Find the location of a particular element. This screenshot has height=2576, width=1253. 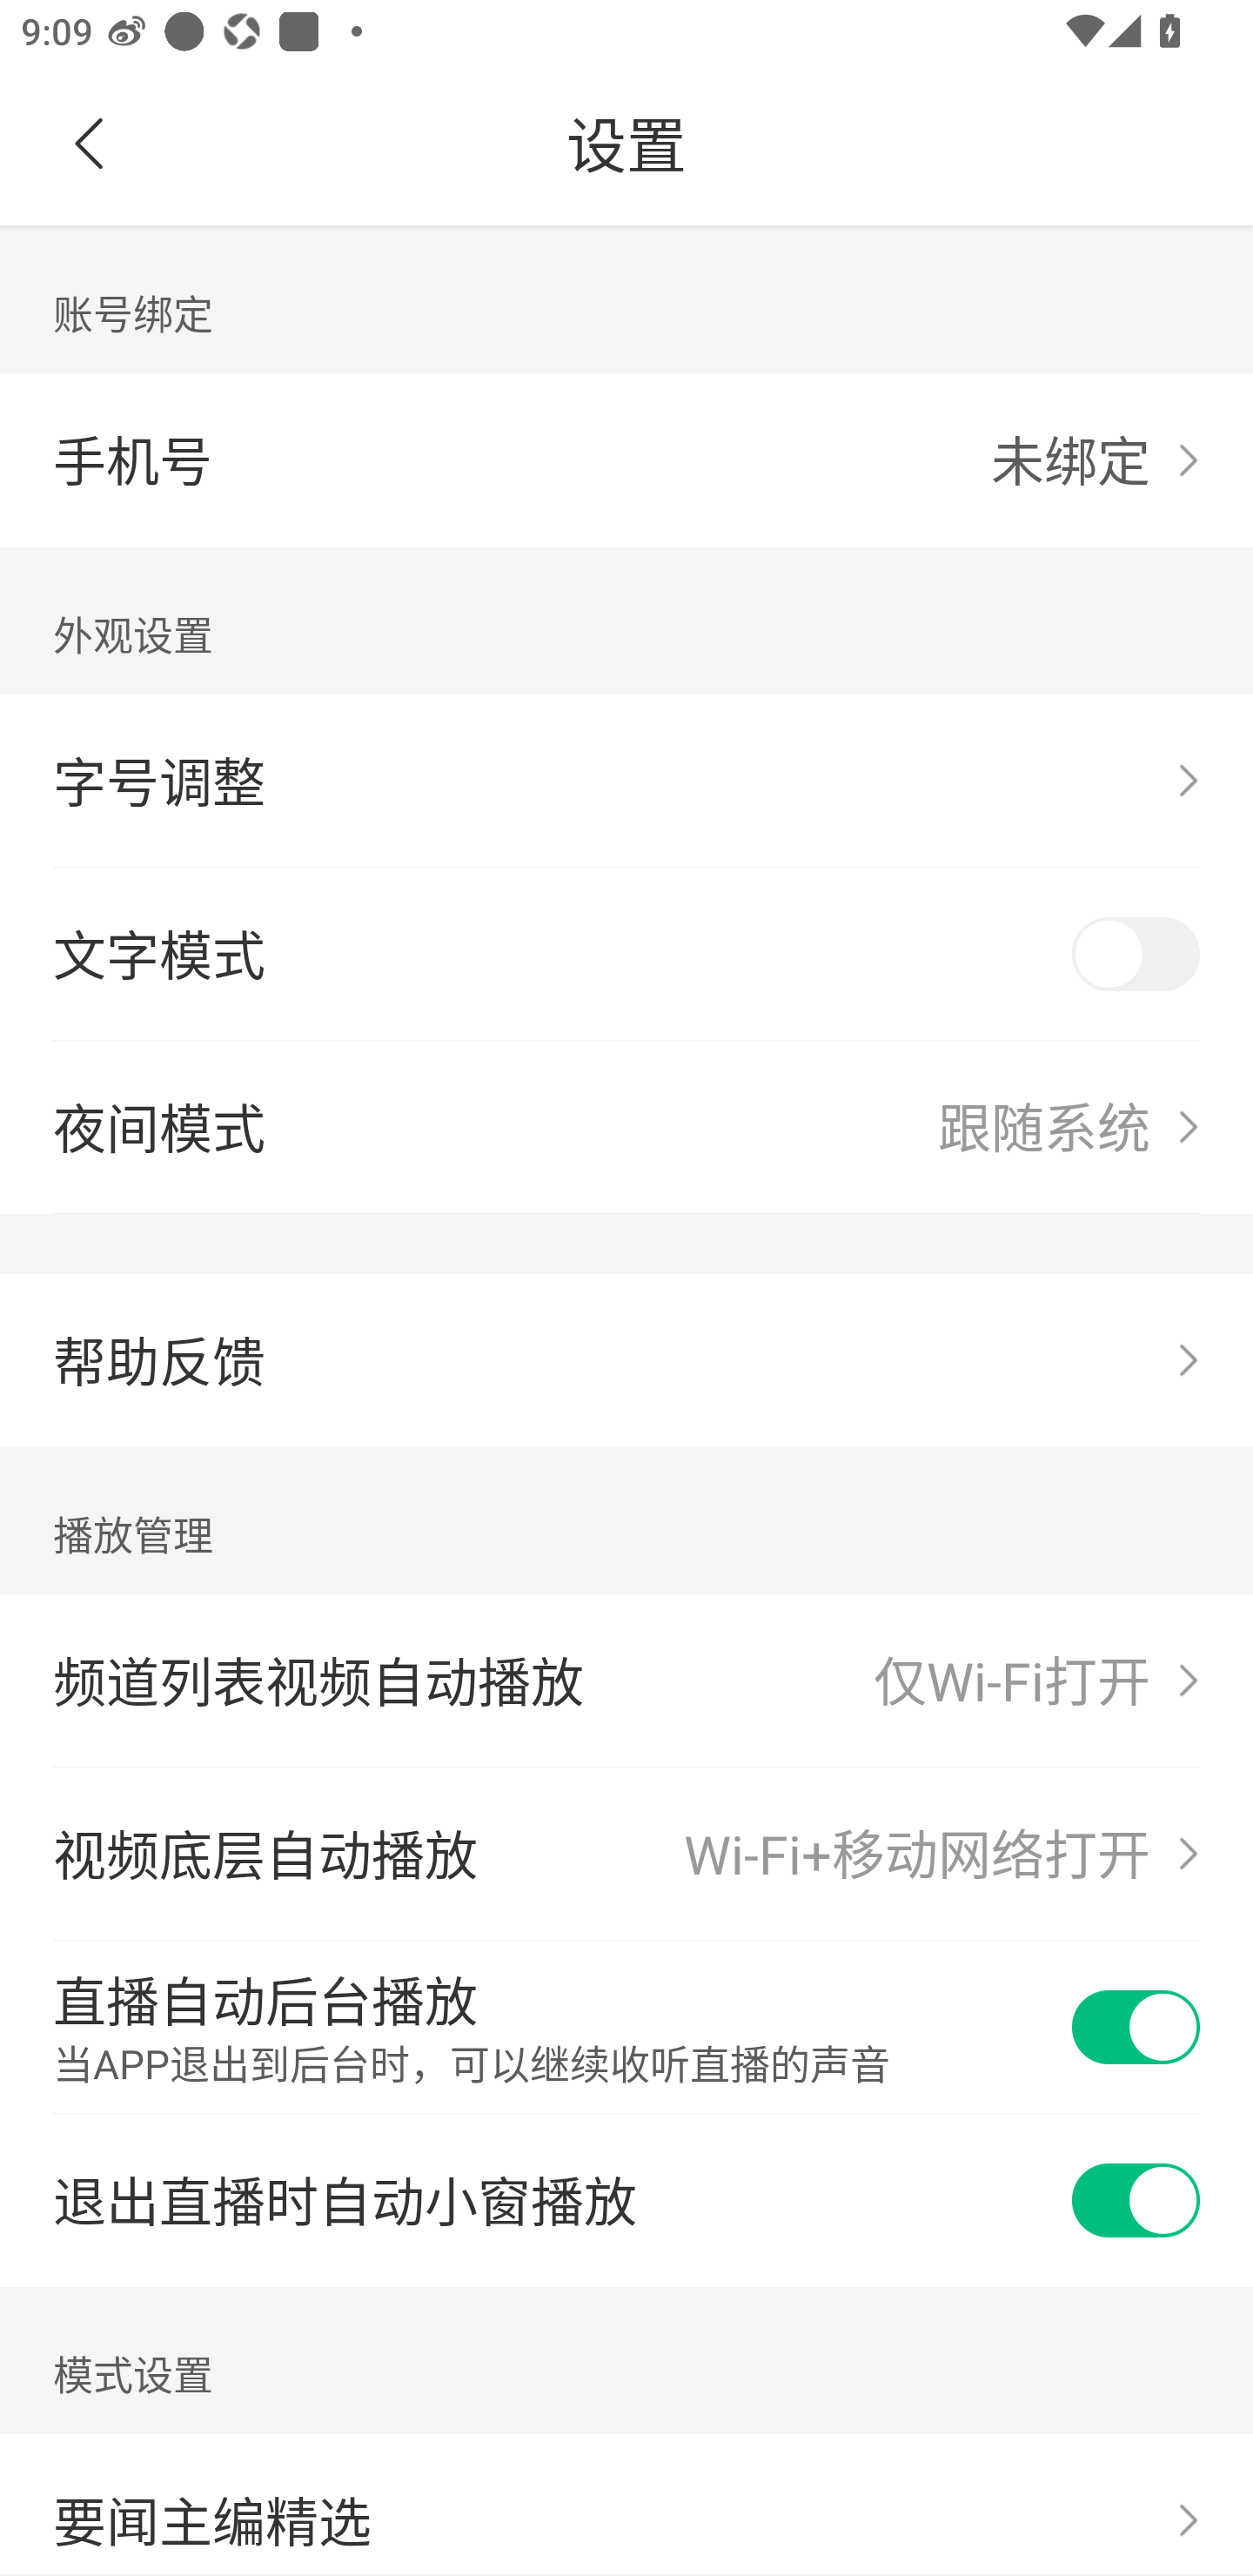

退出直播时自动小窗播放 is located at coordinates (626, 2201).